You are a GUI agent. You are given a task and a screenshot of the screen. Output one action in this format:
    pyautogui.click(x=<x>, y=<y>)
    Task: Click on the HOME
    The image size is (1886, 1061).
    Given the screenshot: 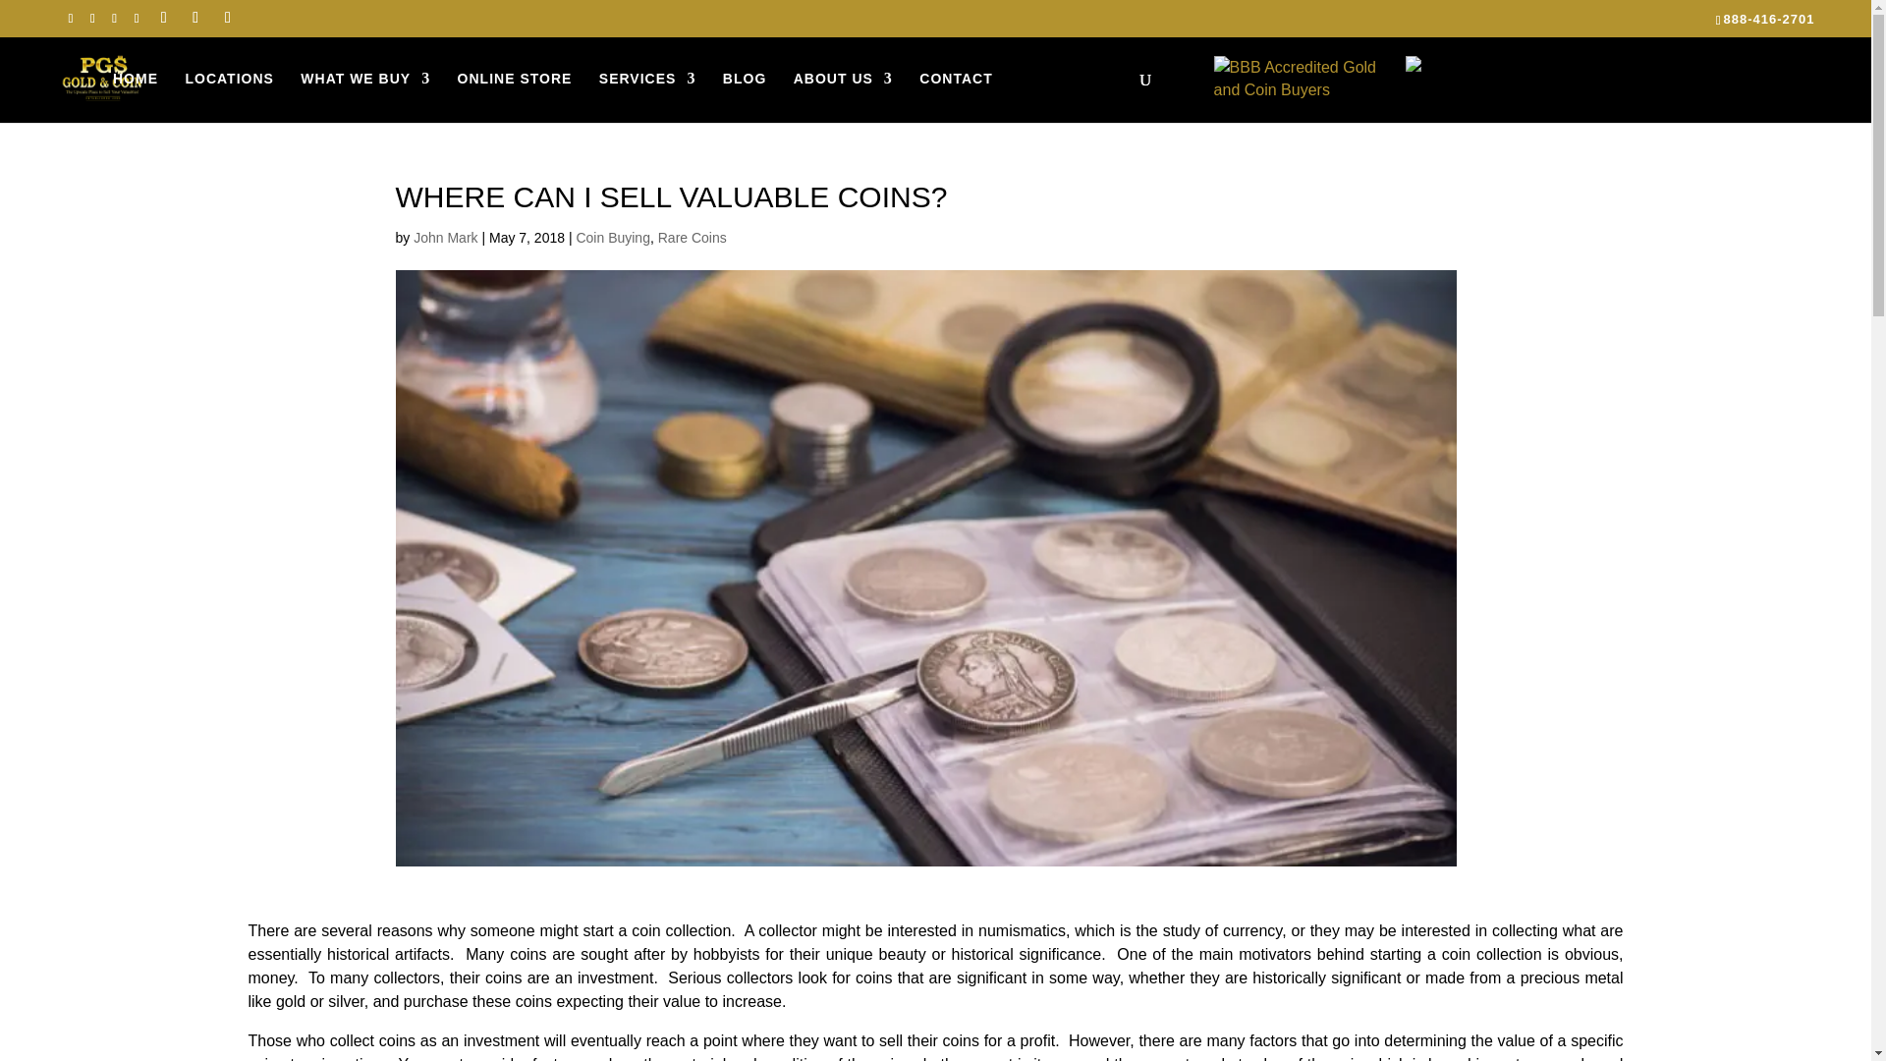 What is the action you would take?
    pyautogui.click(x=136, y=78)
    